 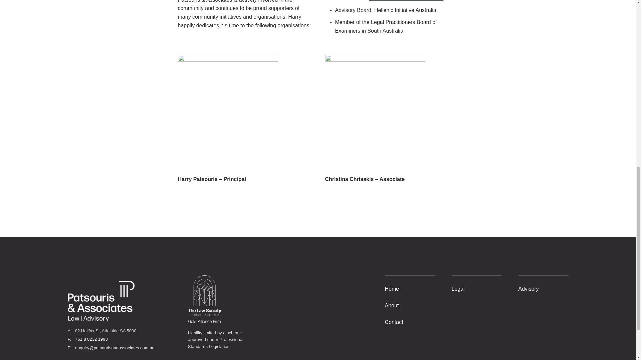 What do you see at coordinates (528, 289) in the screenshot?
I see `Advisory` at bounding box center [528, 289].